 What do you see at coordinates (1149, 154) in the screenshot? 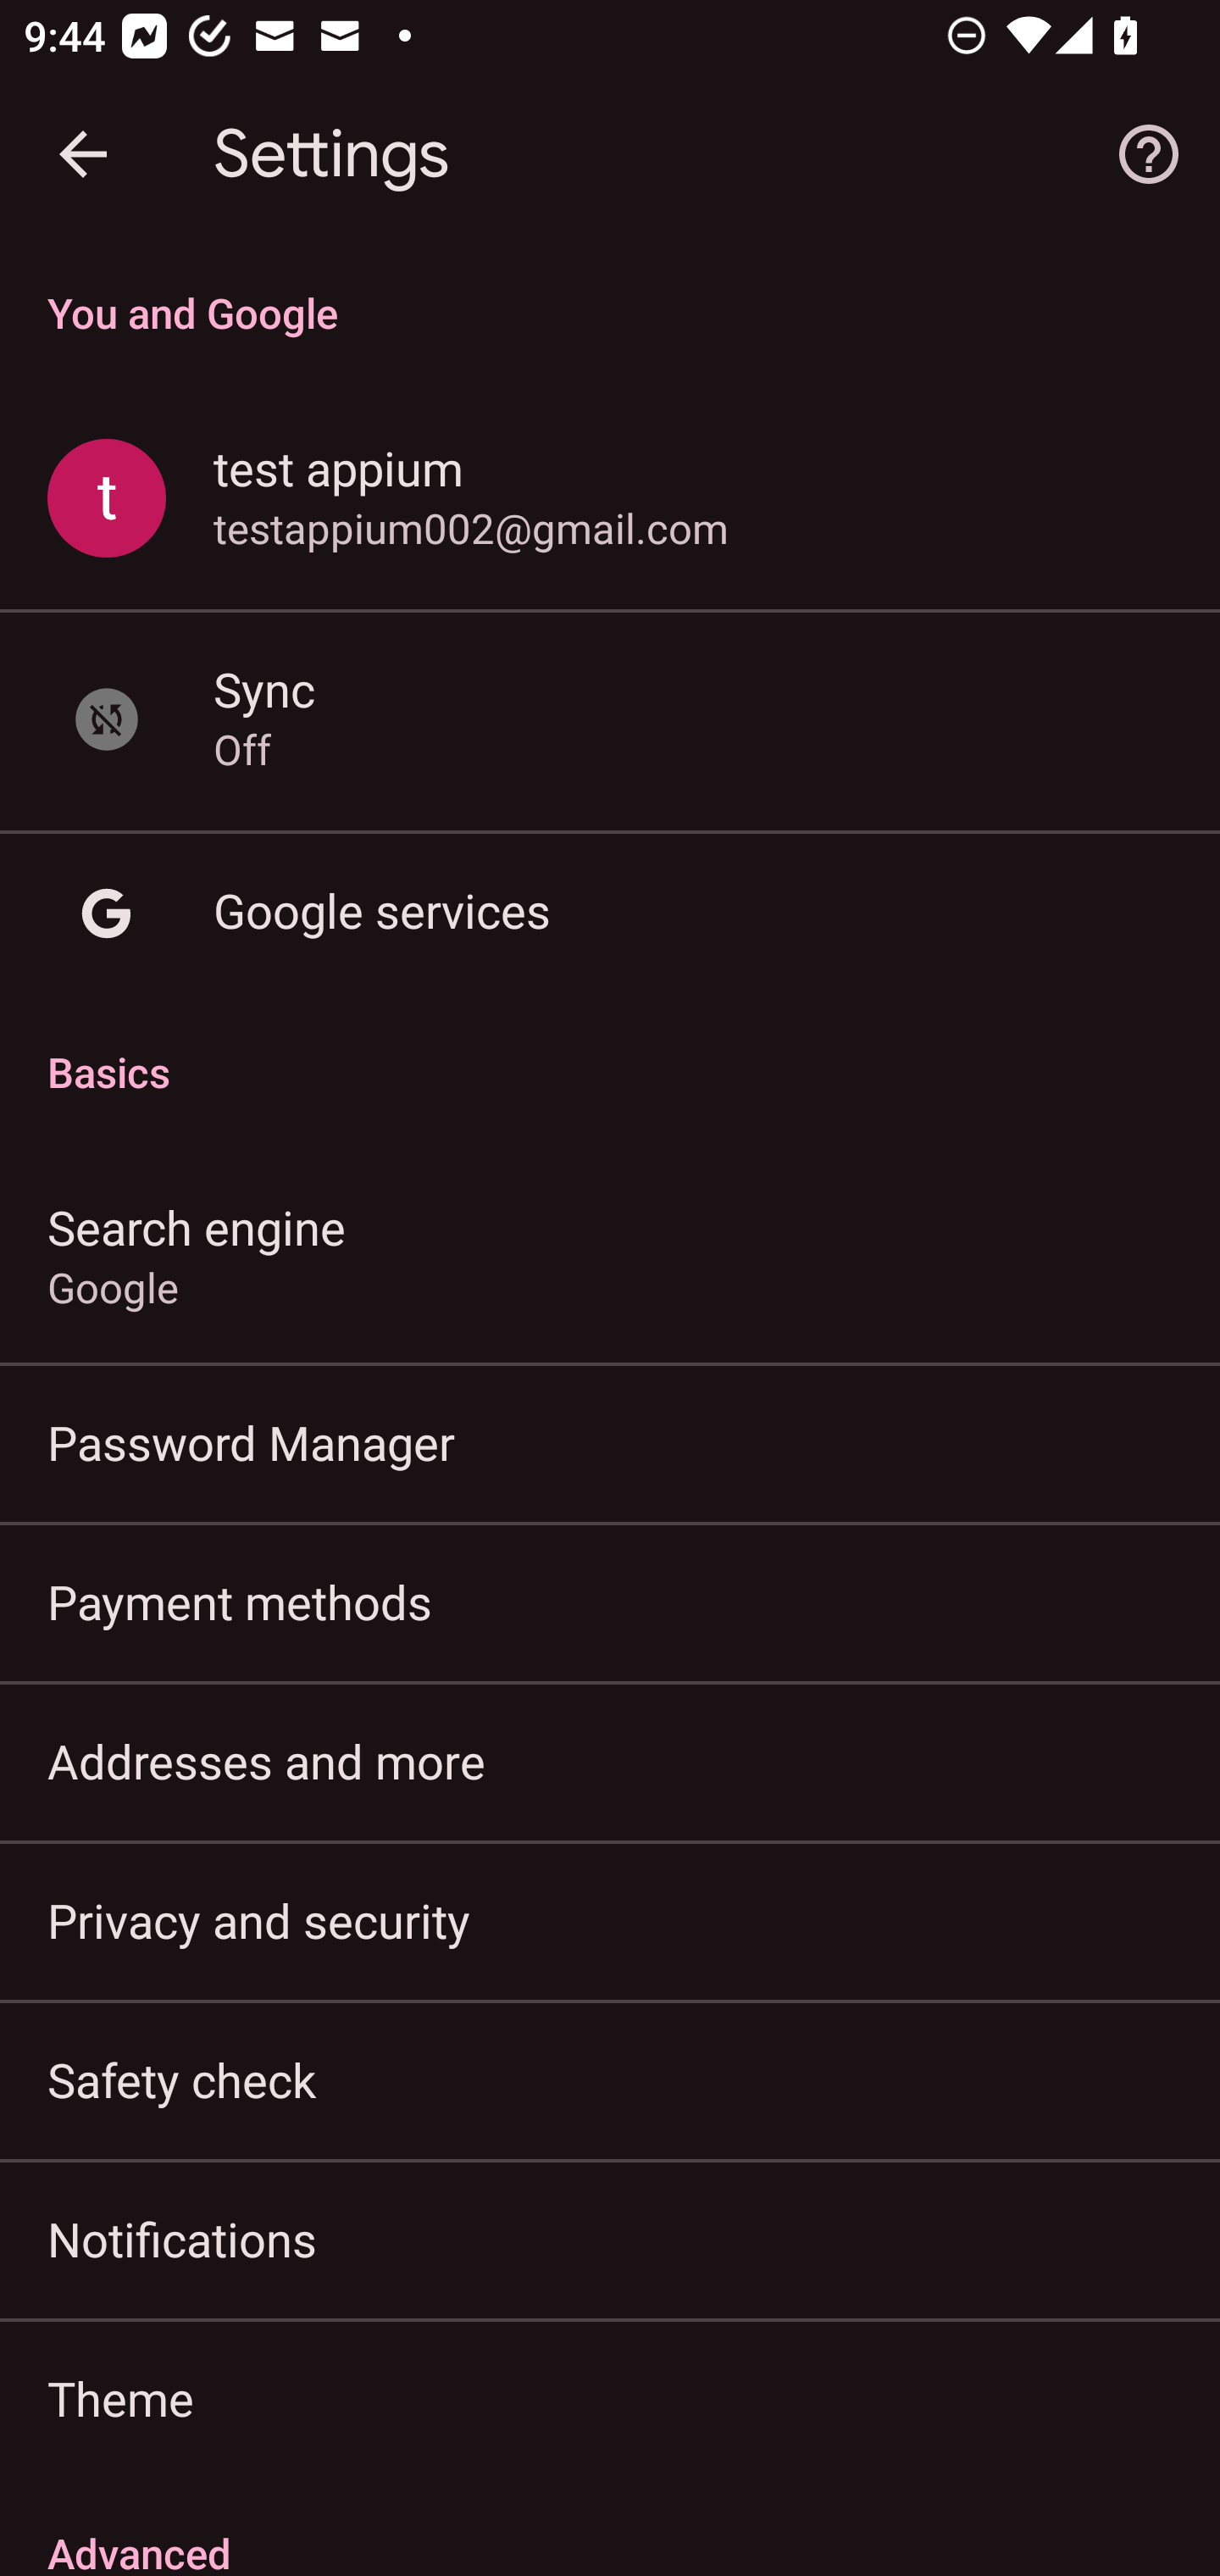
I see `Help & feedback` at bounding box center [1149, 154].